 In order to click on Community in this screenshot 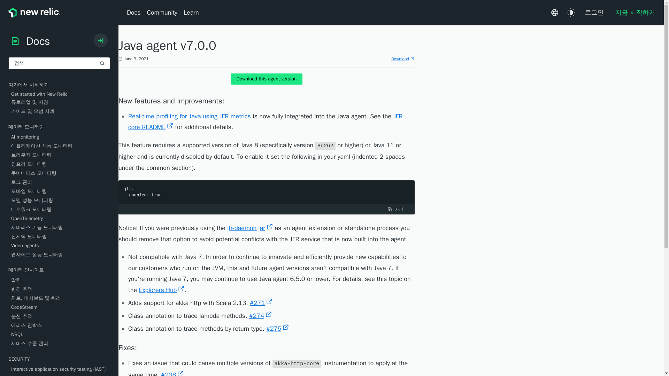, I will do `click(162, 13)`.